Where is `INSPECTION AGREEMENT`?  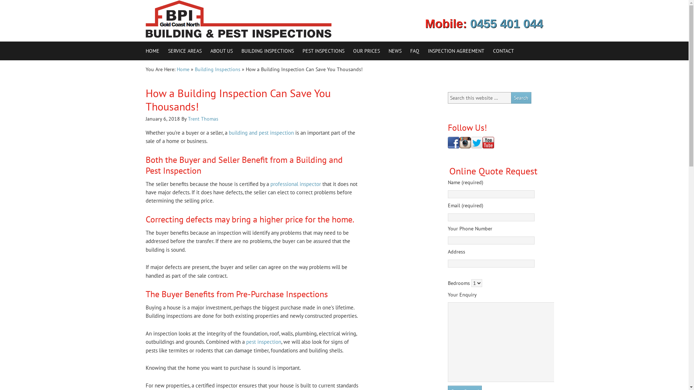 INSPECTION AGREEMENT is located at coordinates (456, 51).